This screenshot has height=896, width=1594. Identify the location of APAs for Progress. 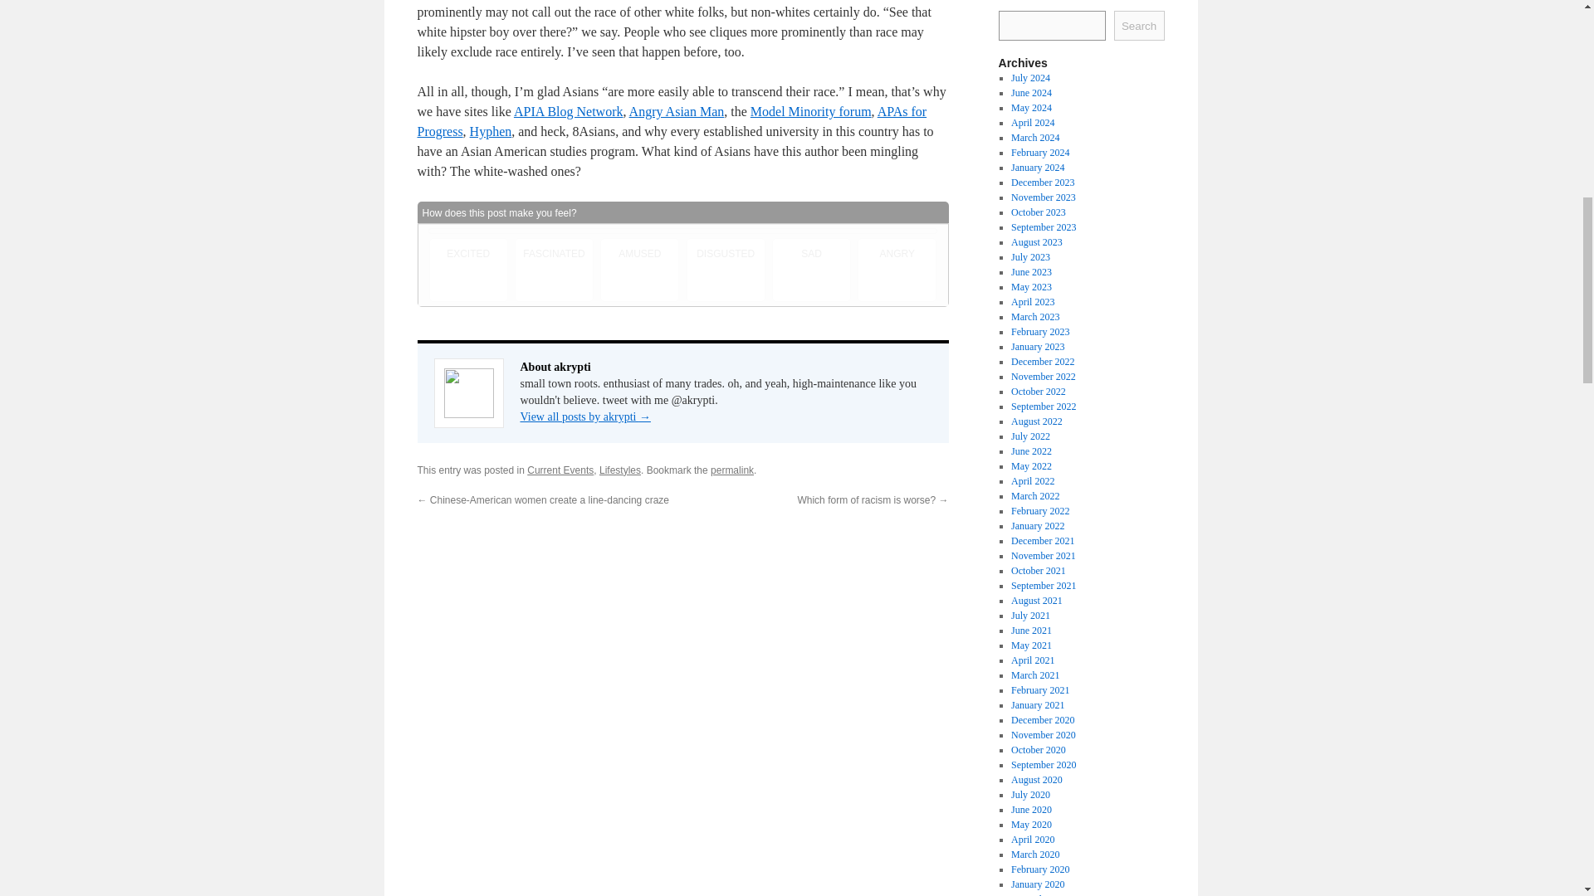
(671, 121).